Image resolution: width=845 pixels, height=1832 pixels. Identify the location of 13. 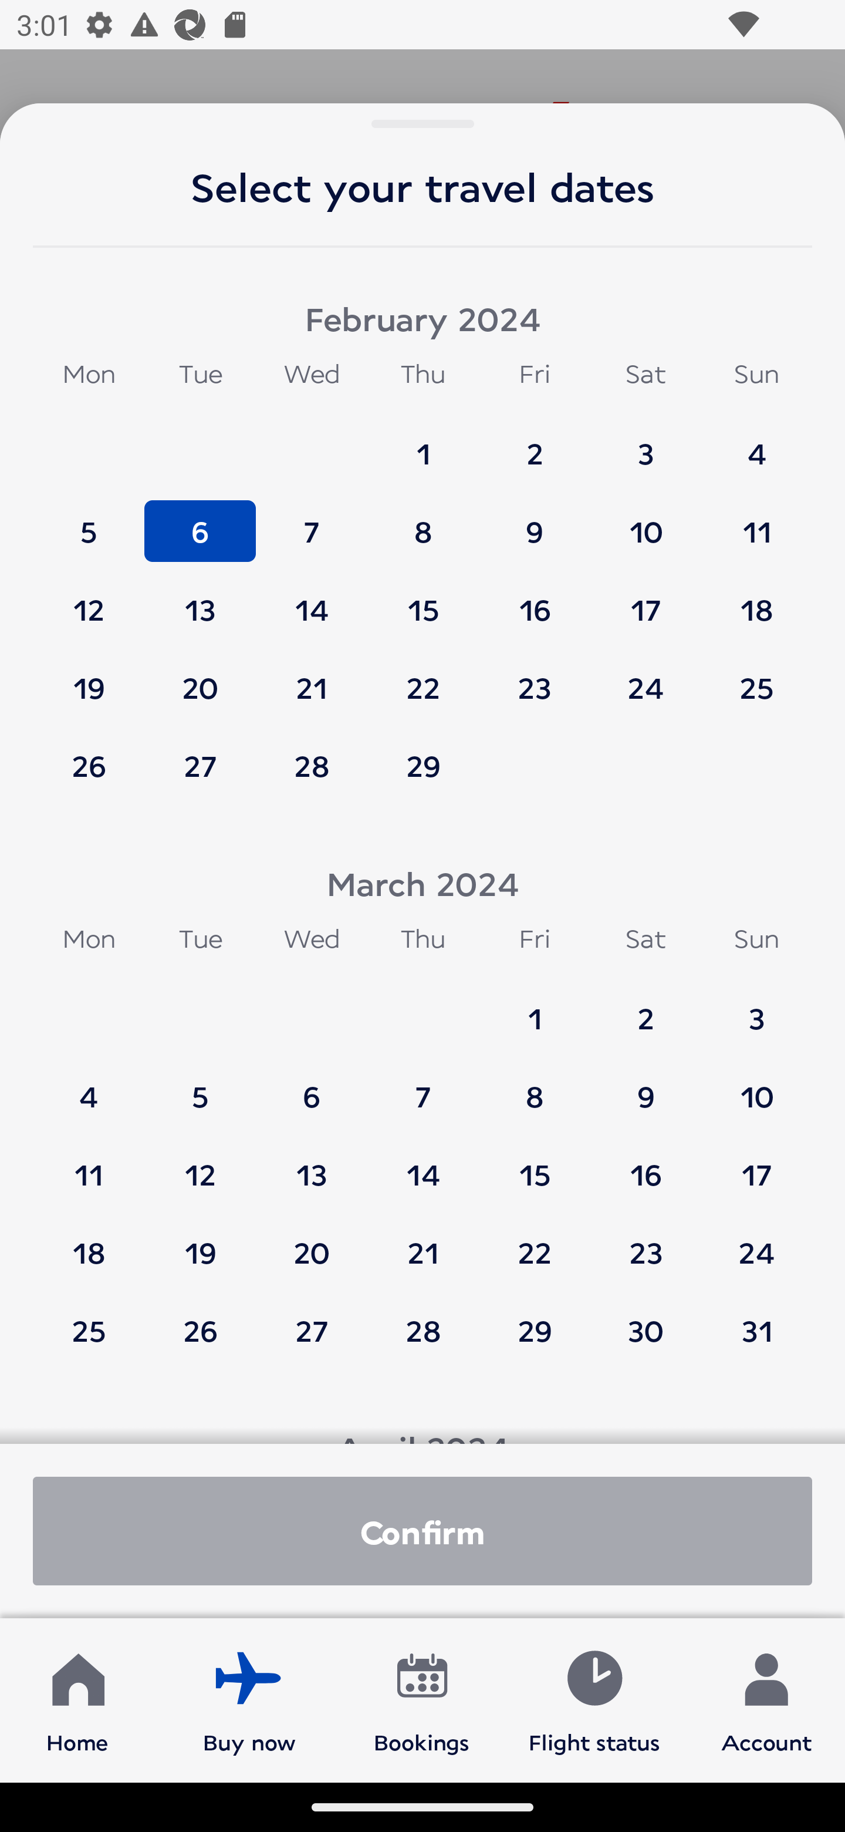
(312, 1164).